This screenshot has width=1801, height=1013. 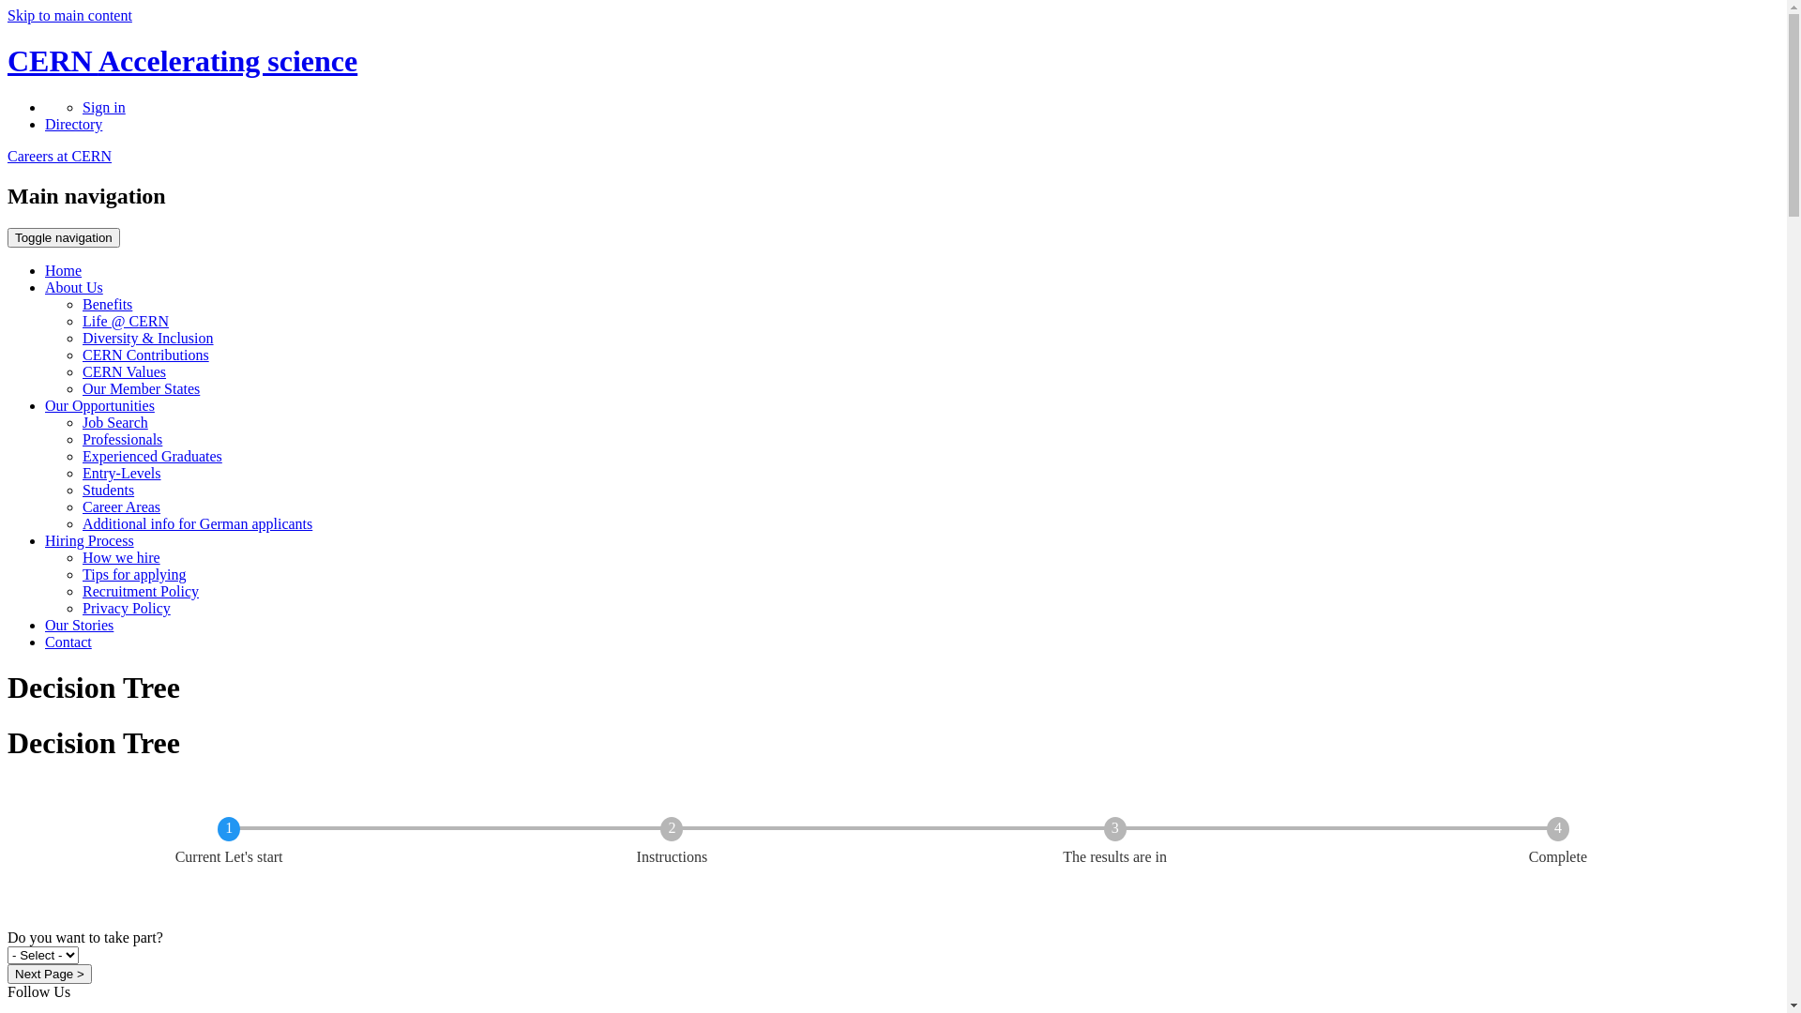 I want to click on Next Page >, so click(x=50, y=974).